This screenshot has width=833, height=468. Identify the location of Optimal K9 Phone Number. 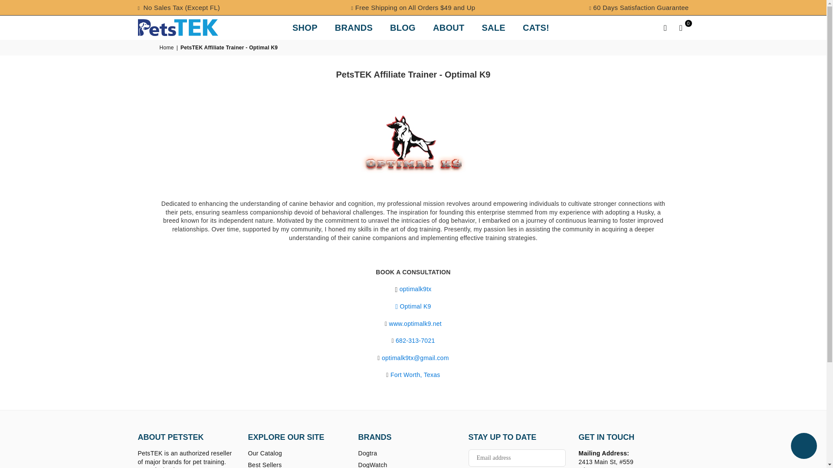
(415, 341).